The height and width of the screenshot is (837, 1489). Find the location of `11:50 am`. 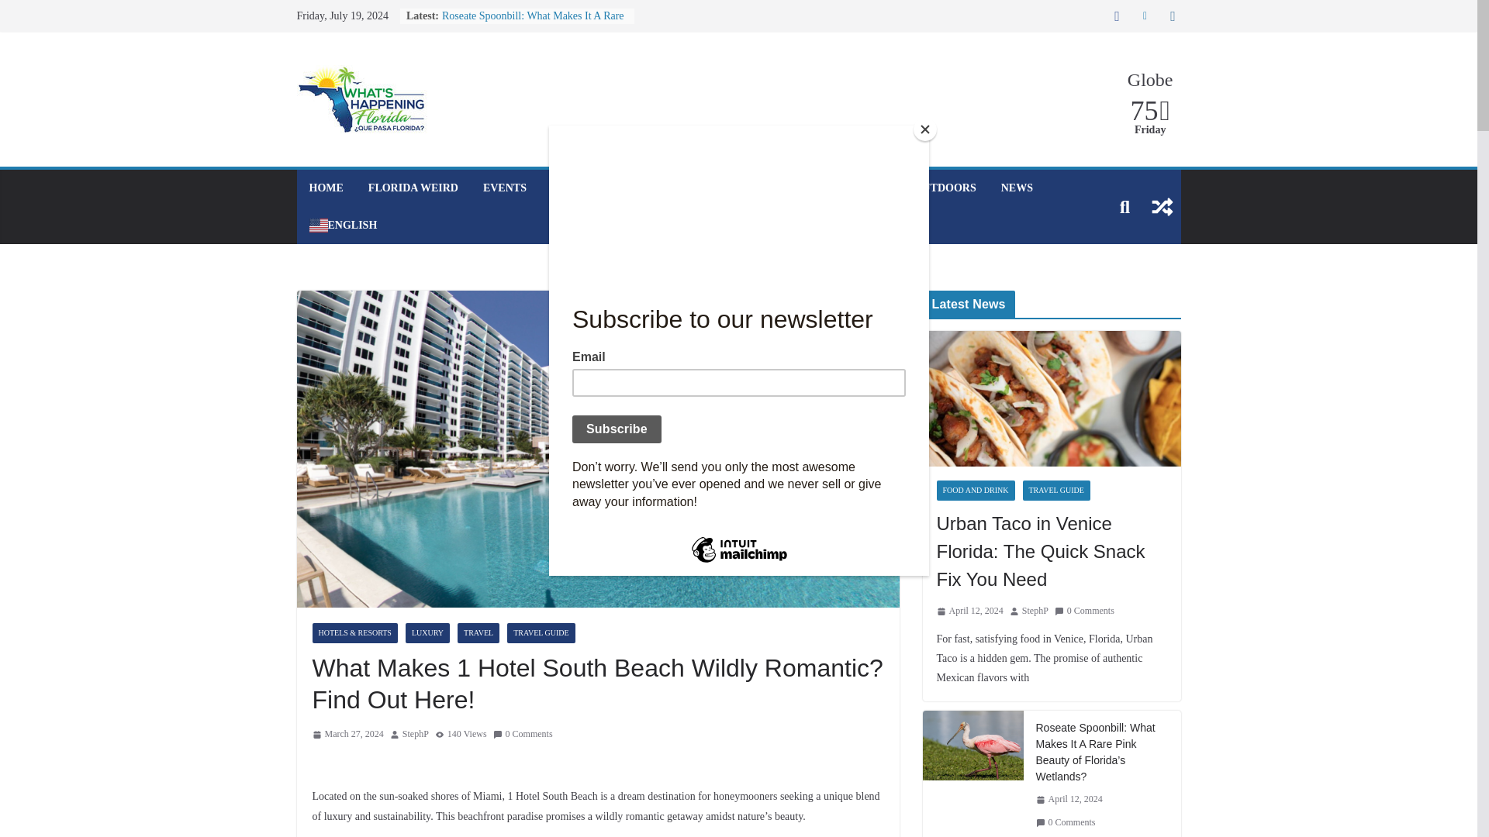

11:50 am is located at coordinates (347, 735).